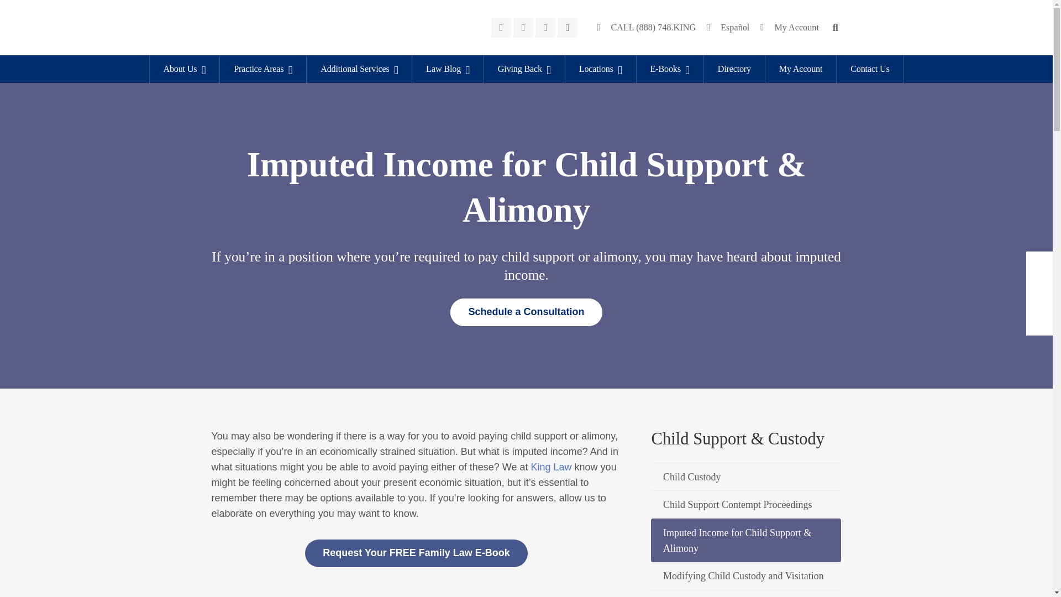 The width and height of the screenshot is (1061, 597). What do you see at coordinates (283, 29) in the screenshot?
I see `King Law Logo` at bounding box center [283, 29].